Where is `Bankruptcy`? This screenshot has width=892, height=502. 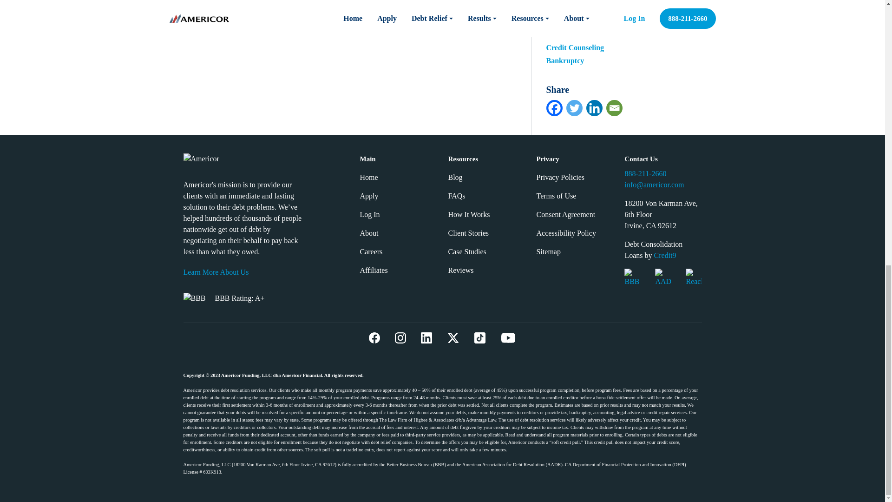 Bankruptcy is located at coordinates (565, 60).